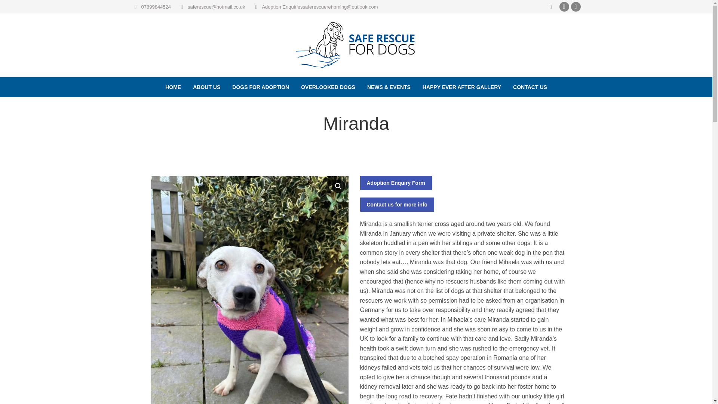 The height and width of the screenshot is (404, 718). Describe the element at coordinates (260, 87) in the screenshot. I see `DOGS FOR ADOPTION` at that location.